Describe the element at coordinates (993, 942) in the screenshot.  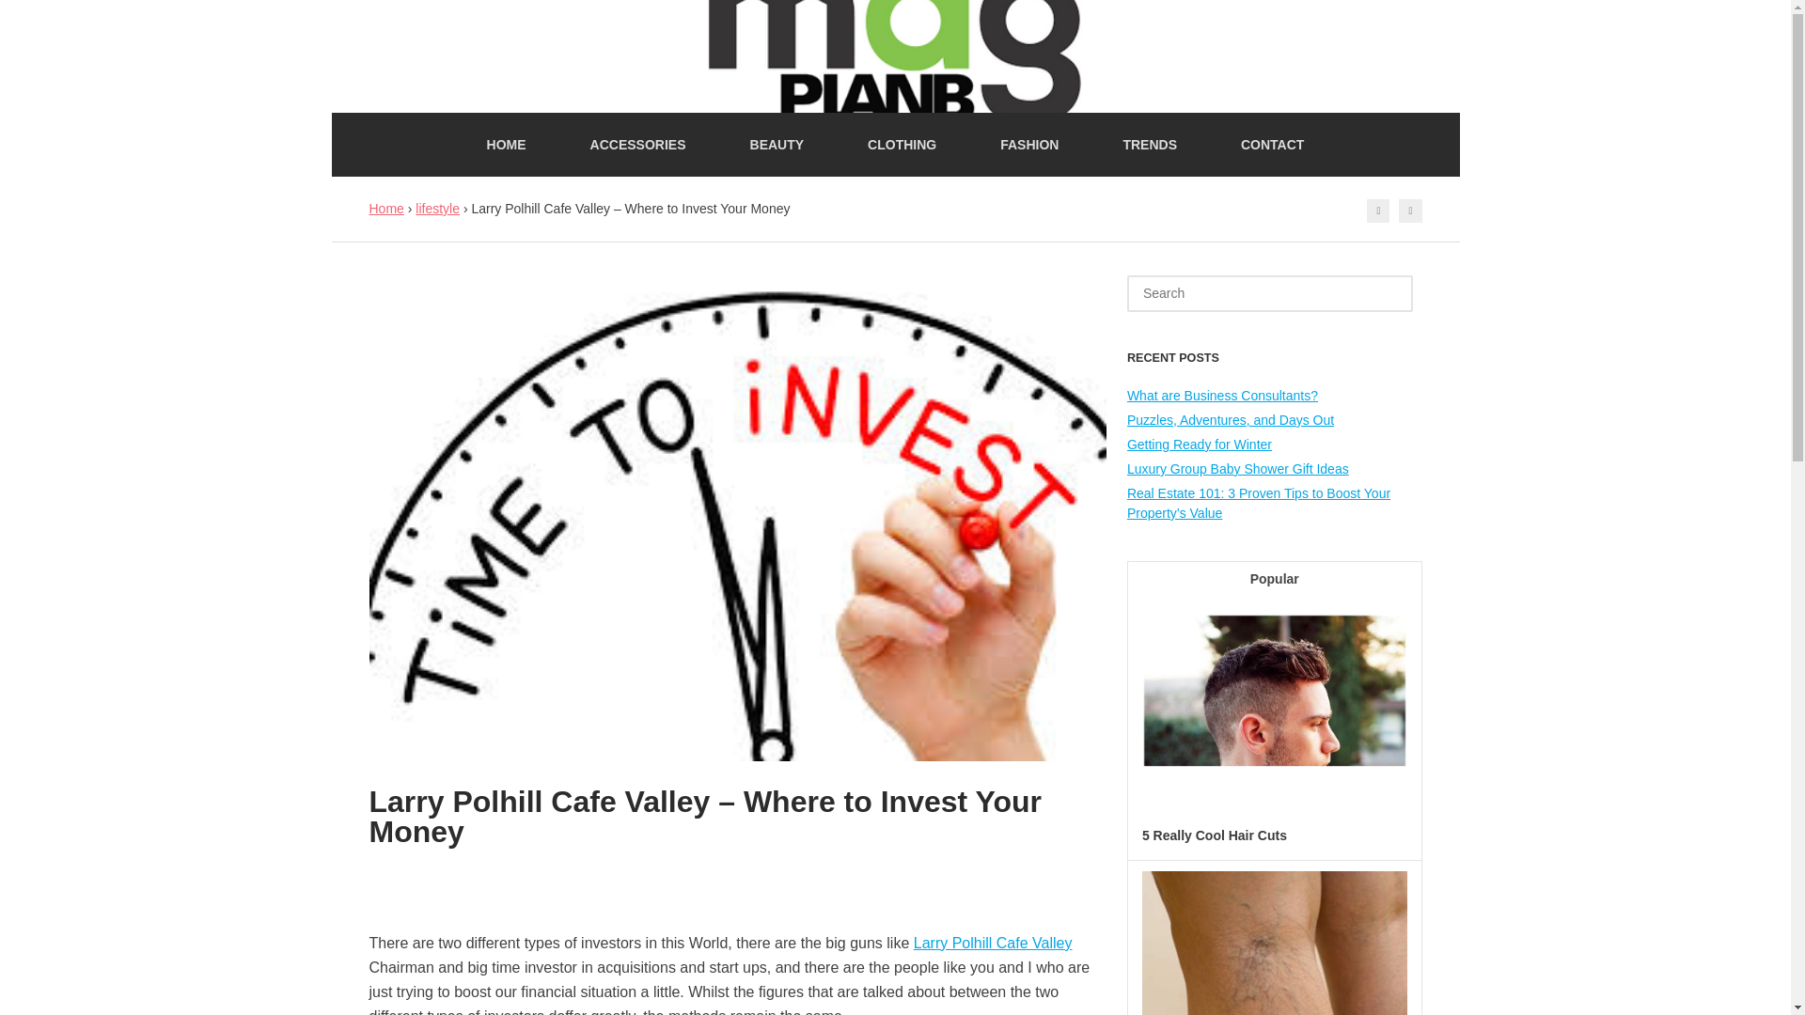
I see `Larry Polhill Cafe Valley` at that location.